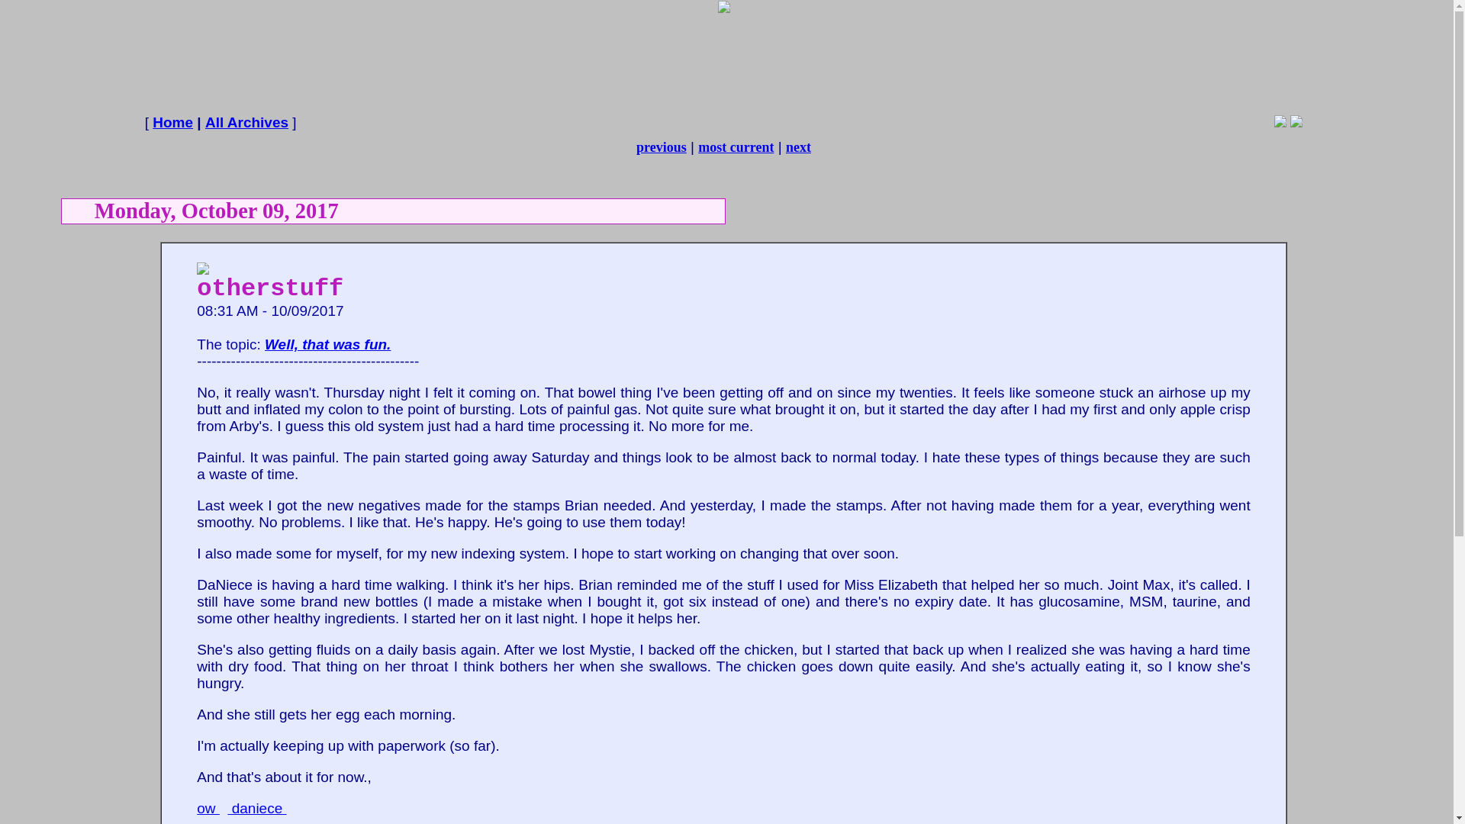 This screenshot has width=1465, height=824. I want to click on Well, that was fun., so click(328, 344).